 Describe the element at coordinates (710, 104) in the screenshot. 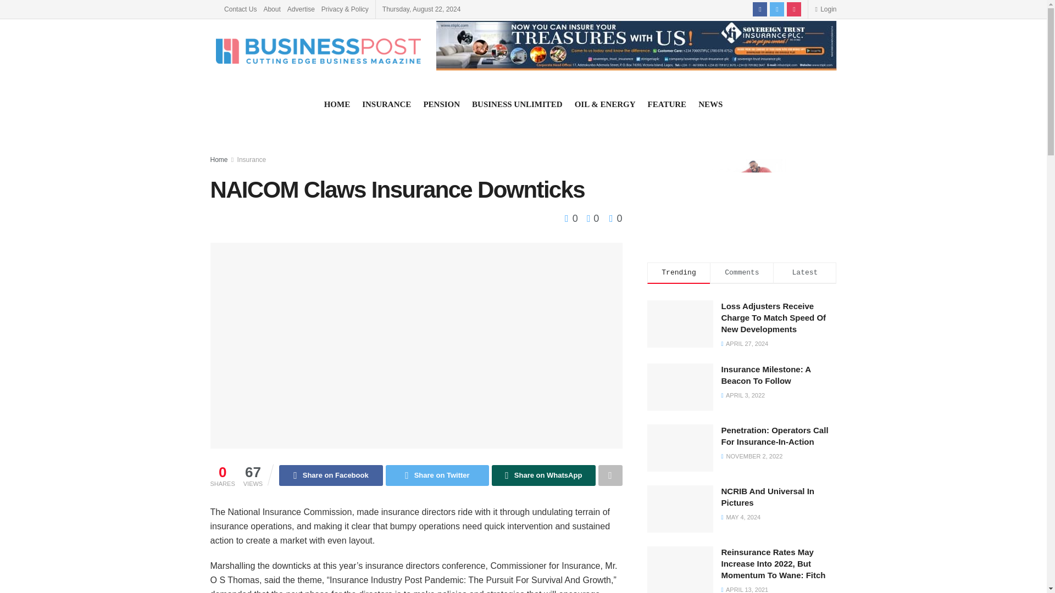

I see `NEWS` at that location.